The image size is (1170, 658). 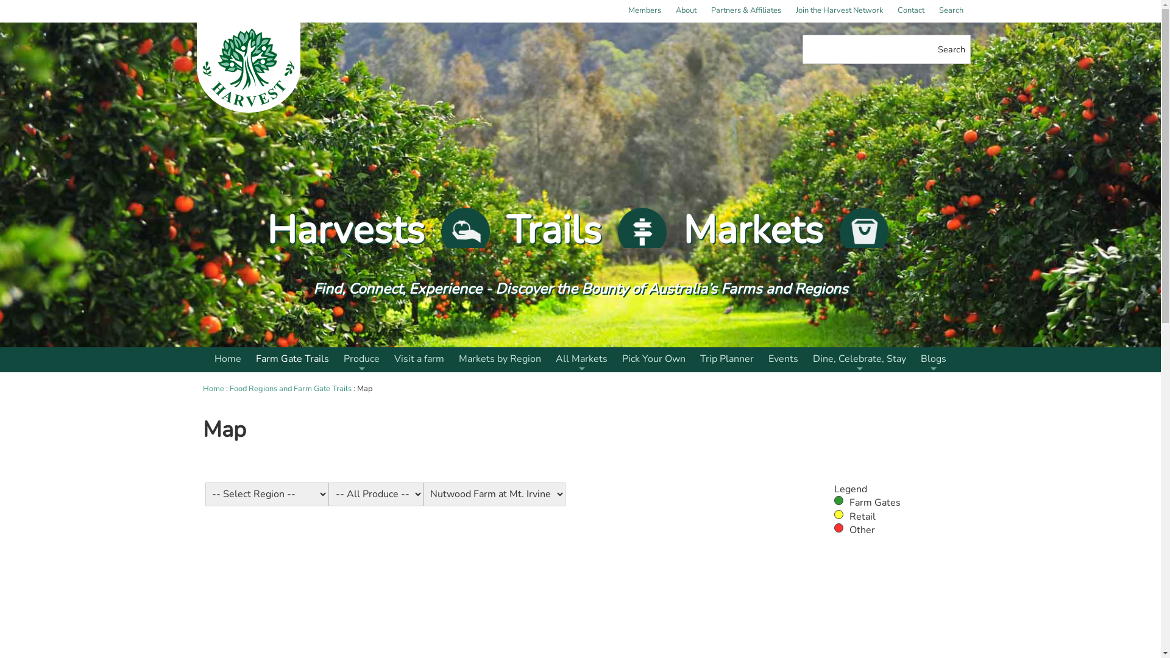 I want to click on Search, so click(x=952, y=49).